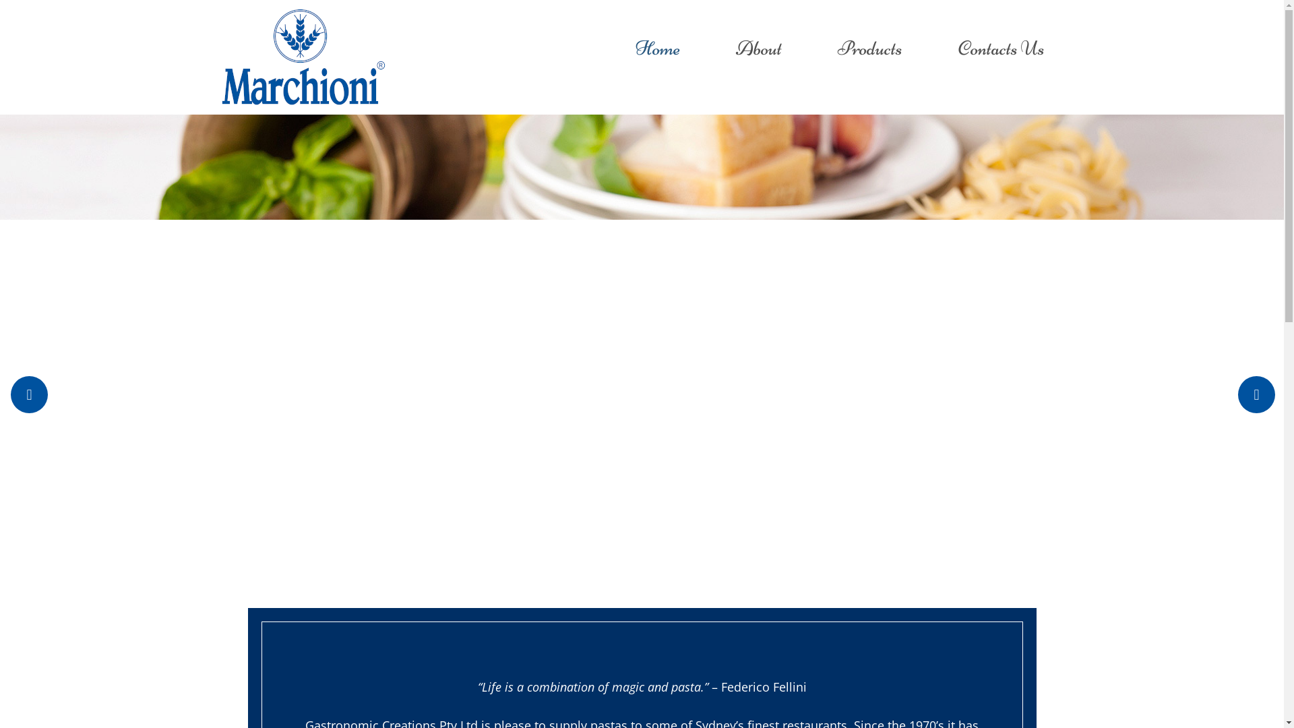 The width and height of the screenshot is (1294, 728). Describe the element at coordinates (759, 50) in the screenshot. I see `About` at that location.